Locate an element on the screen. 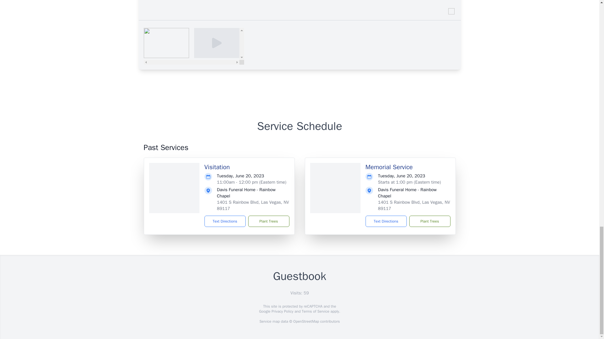 The image size is (604, 339). Text Directions is located at coordinates (225, 221).